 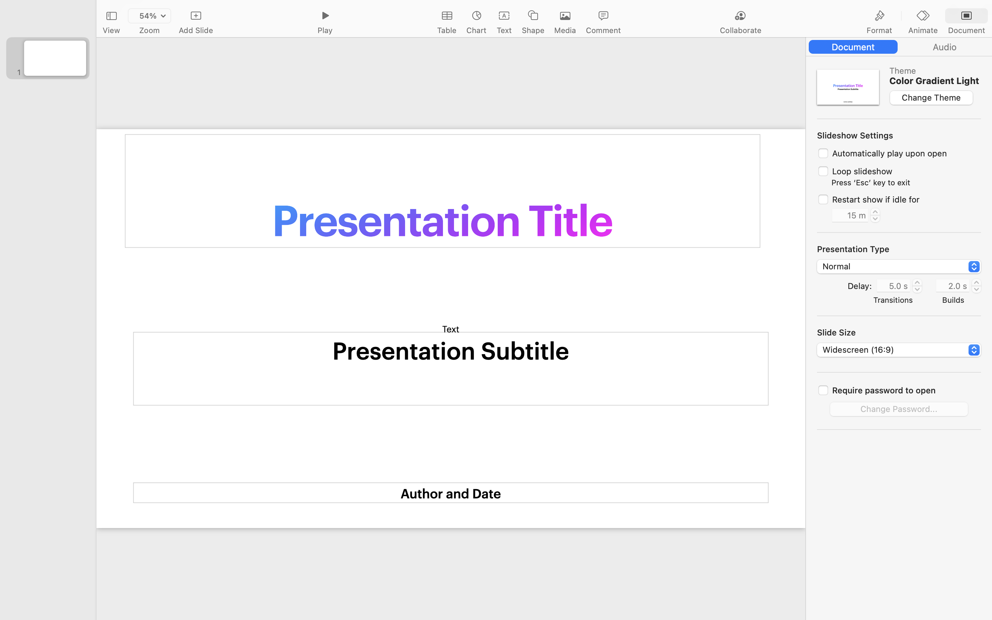 What do you see at coordinates (917, 286) in the screenshot?
I see `5.0` at bounding box center [917, 286].